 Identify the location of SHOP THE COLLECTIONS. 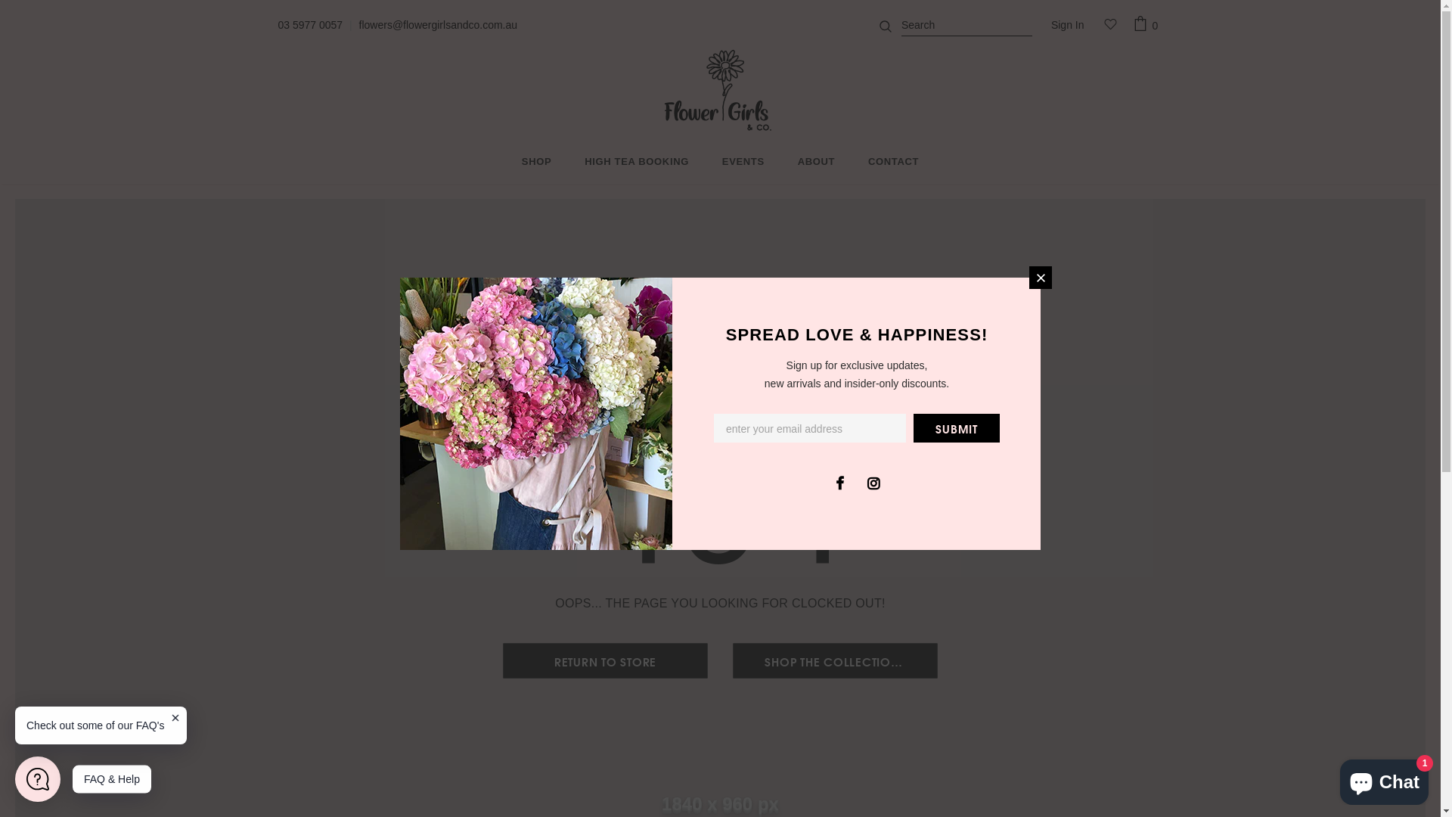
(835, 661).